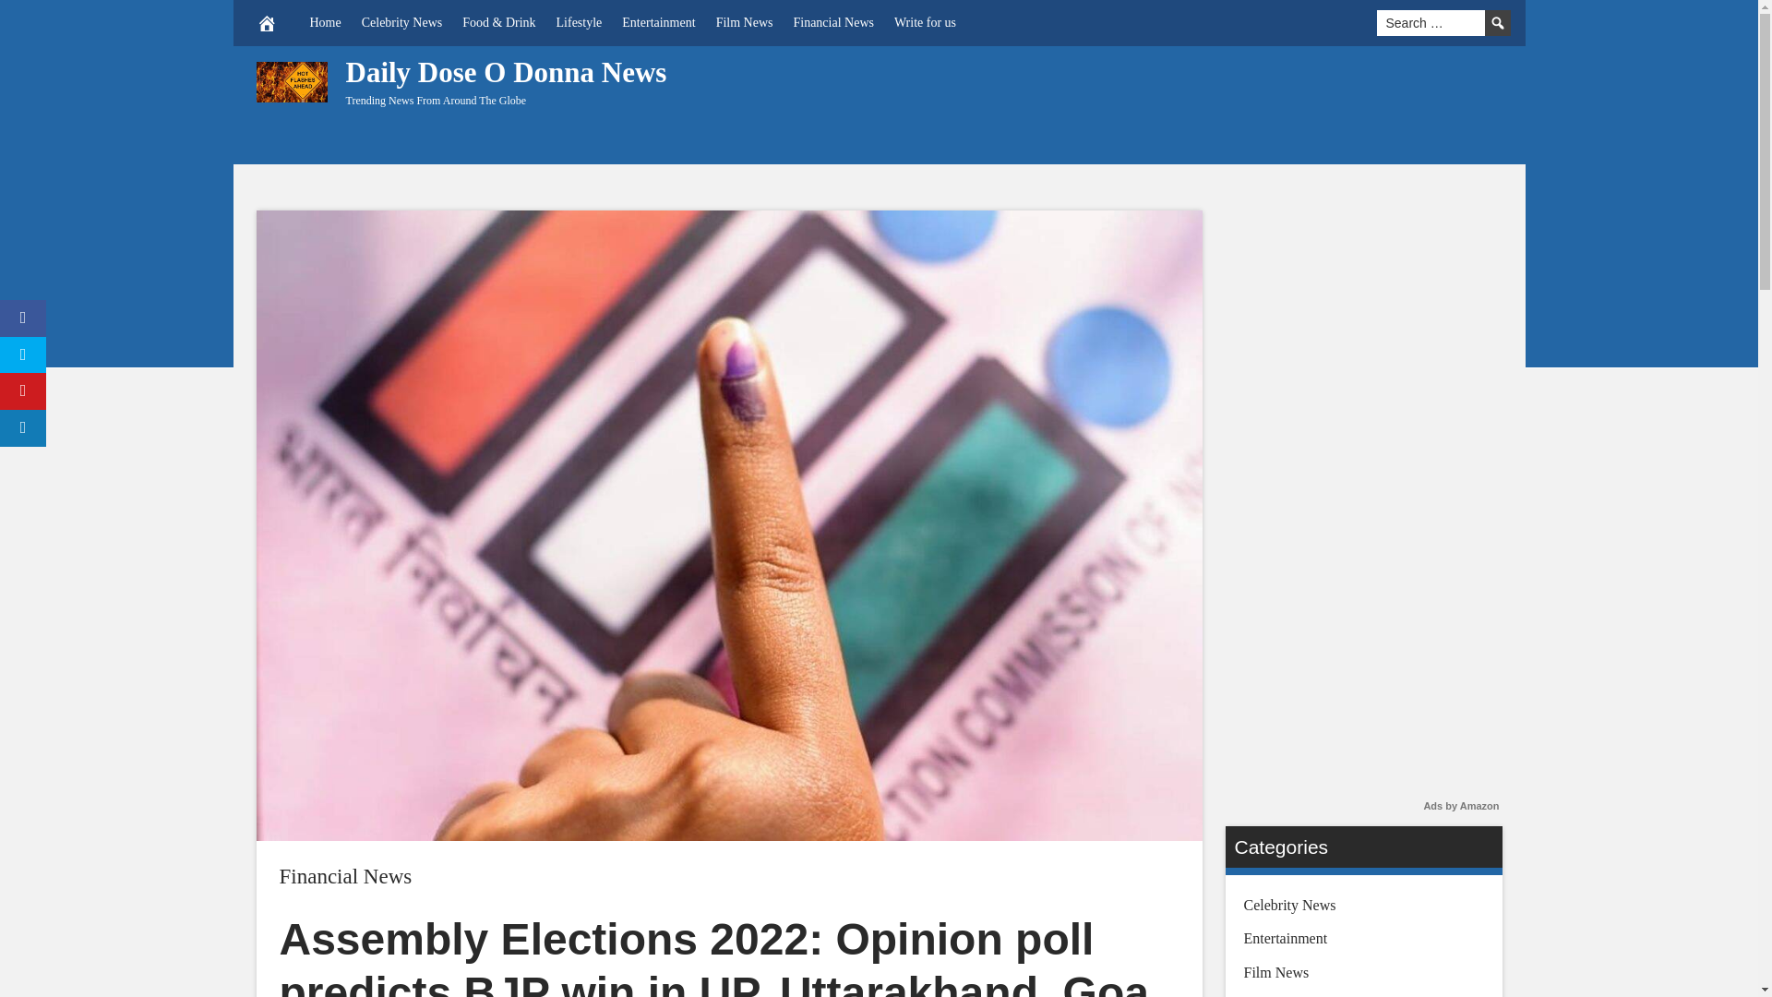  What do you see at coordinates (658, 22) in the screenshot?
I see `Entertainment` at bounding box center [658, 22].